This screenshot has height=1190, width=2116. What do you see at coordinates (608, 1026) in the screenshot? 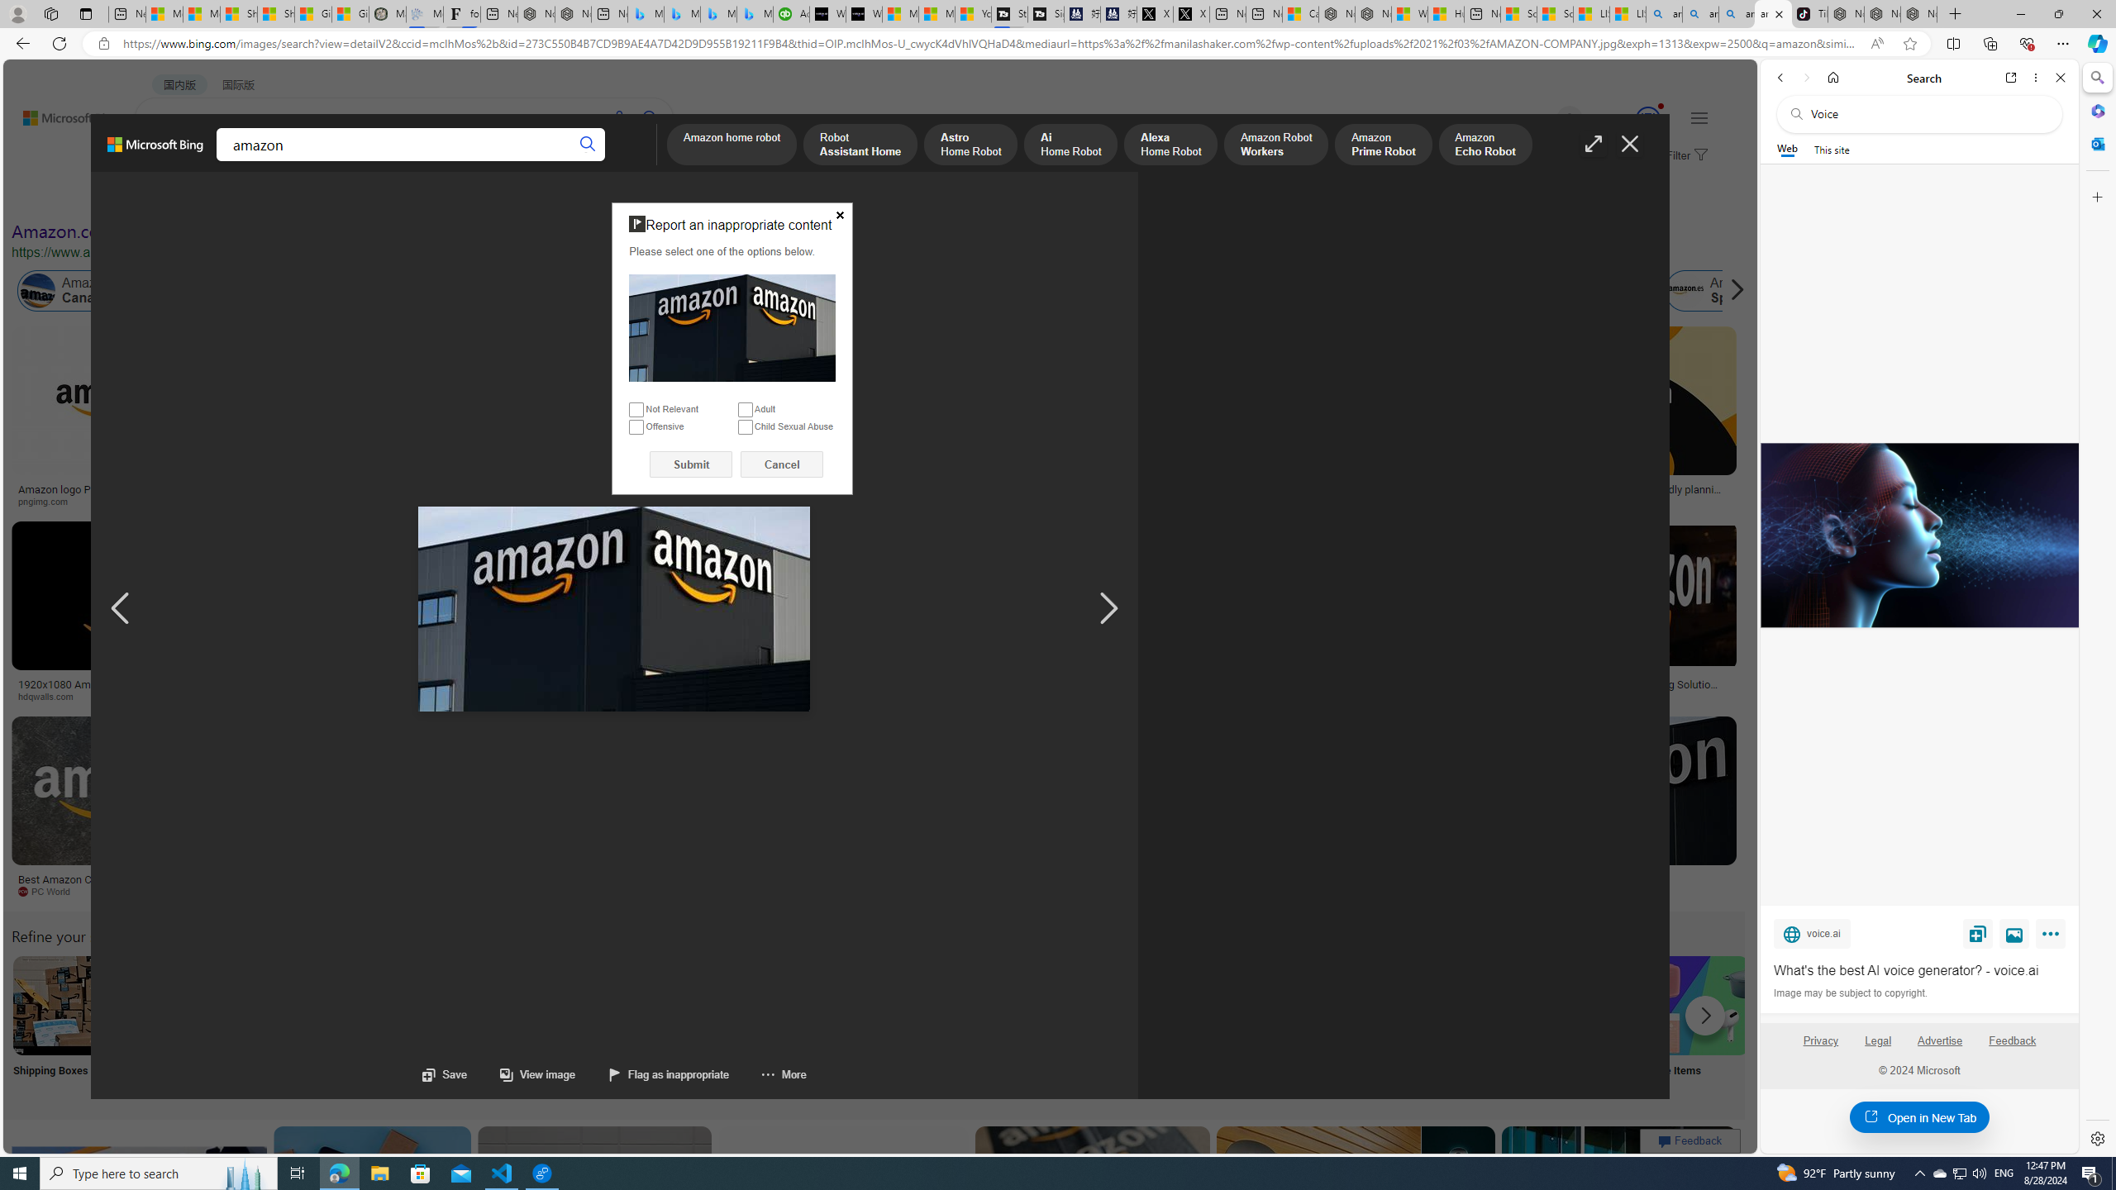
I see `Amazon Package Delivery Package Delivery` at bounding box center [608, 1026].